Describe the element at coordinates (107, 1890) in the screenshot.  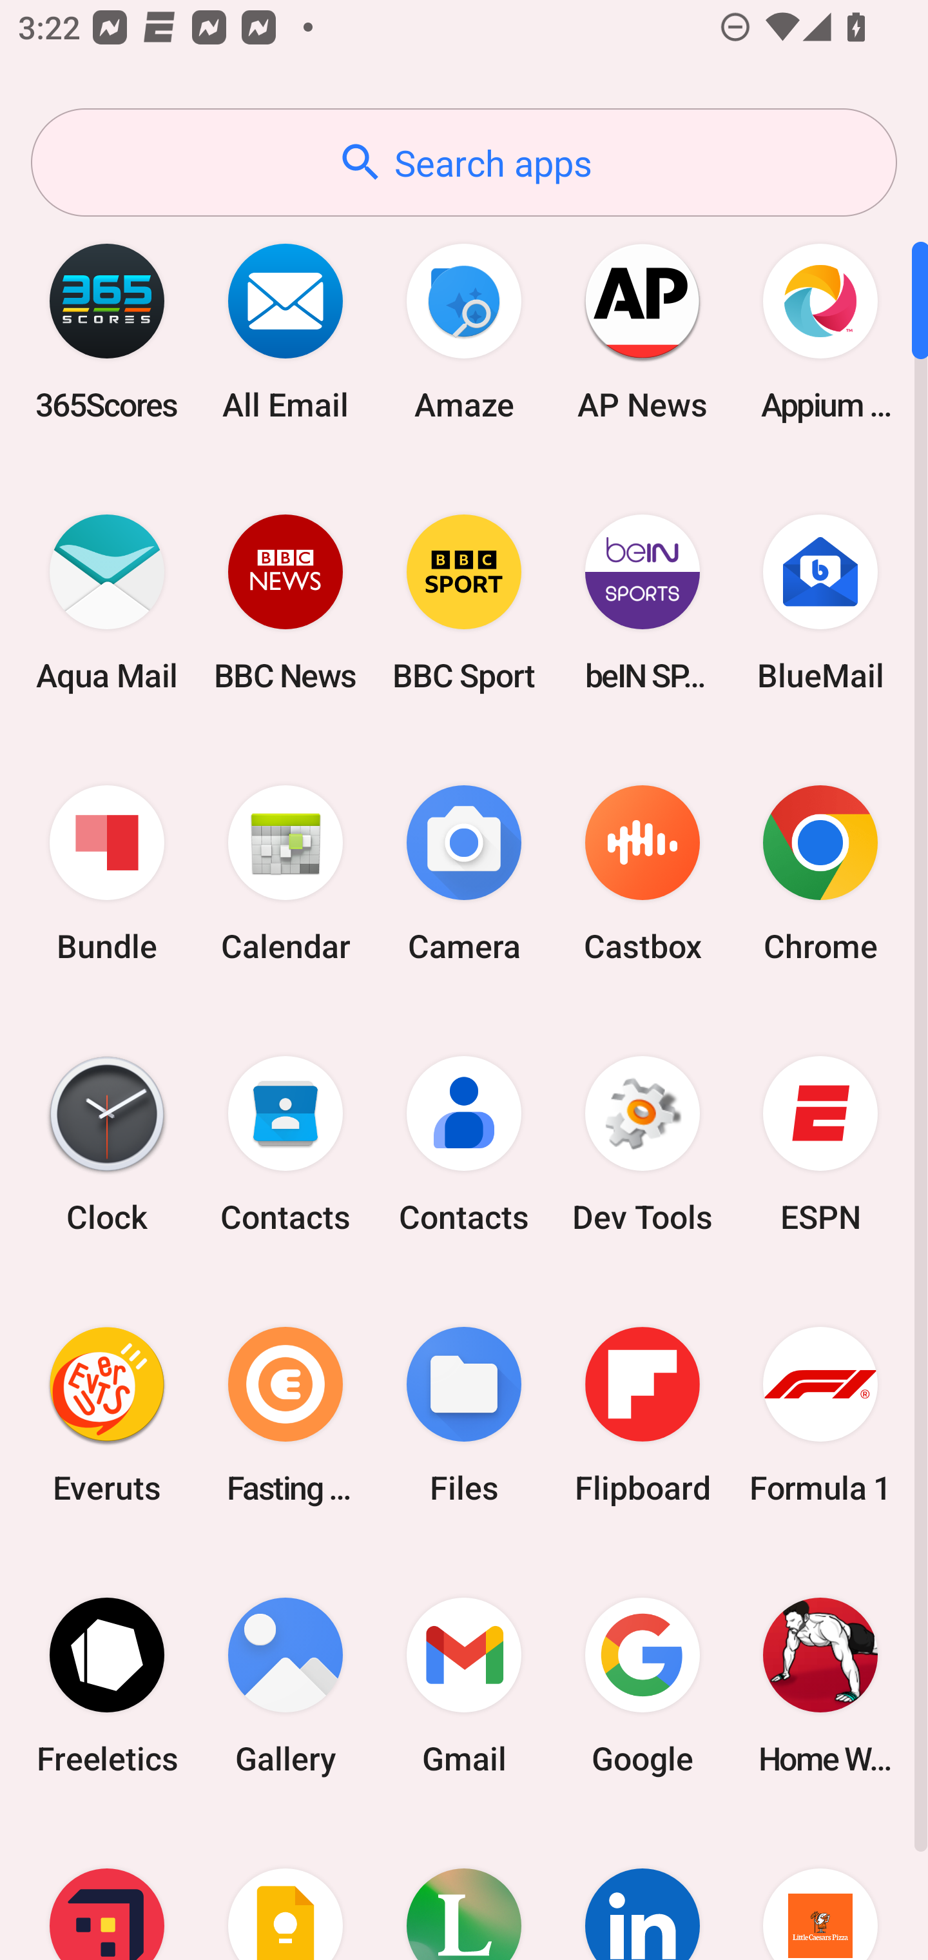
I see `Hotels.com` at that location.